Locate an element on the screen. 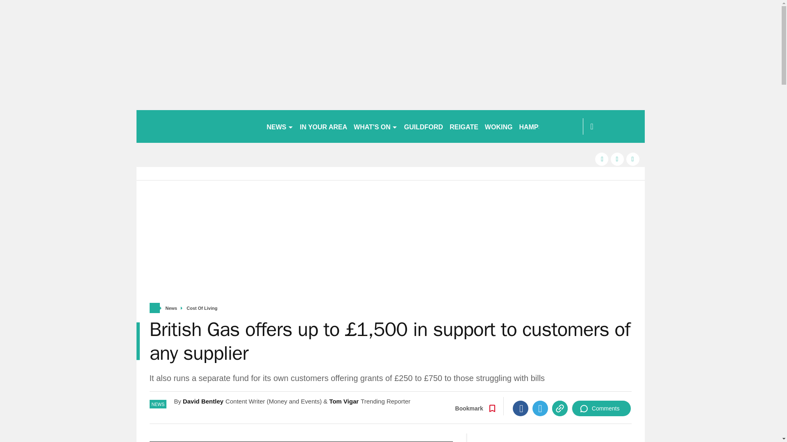  Twitter is located at coordinates (540, 408).